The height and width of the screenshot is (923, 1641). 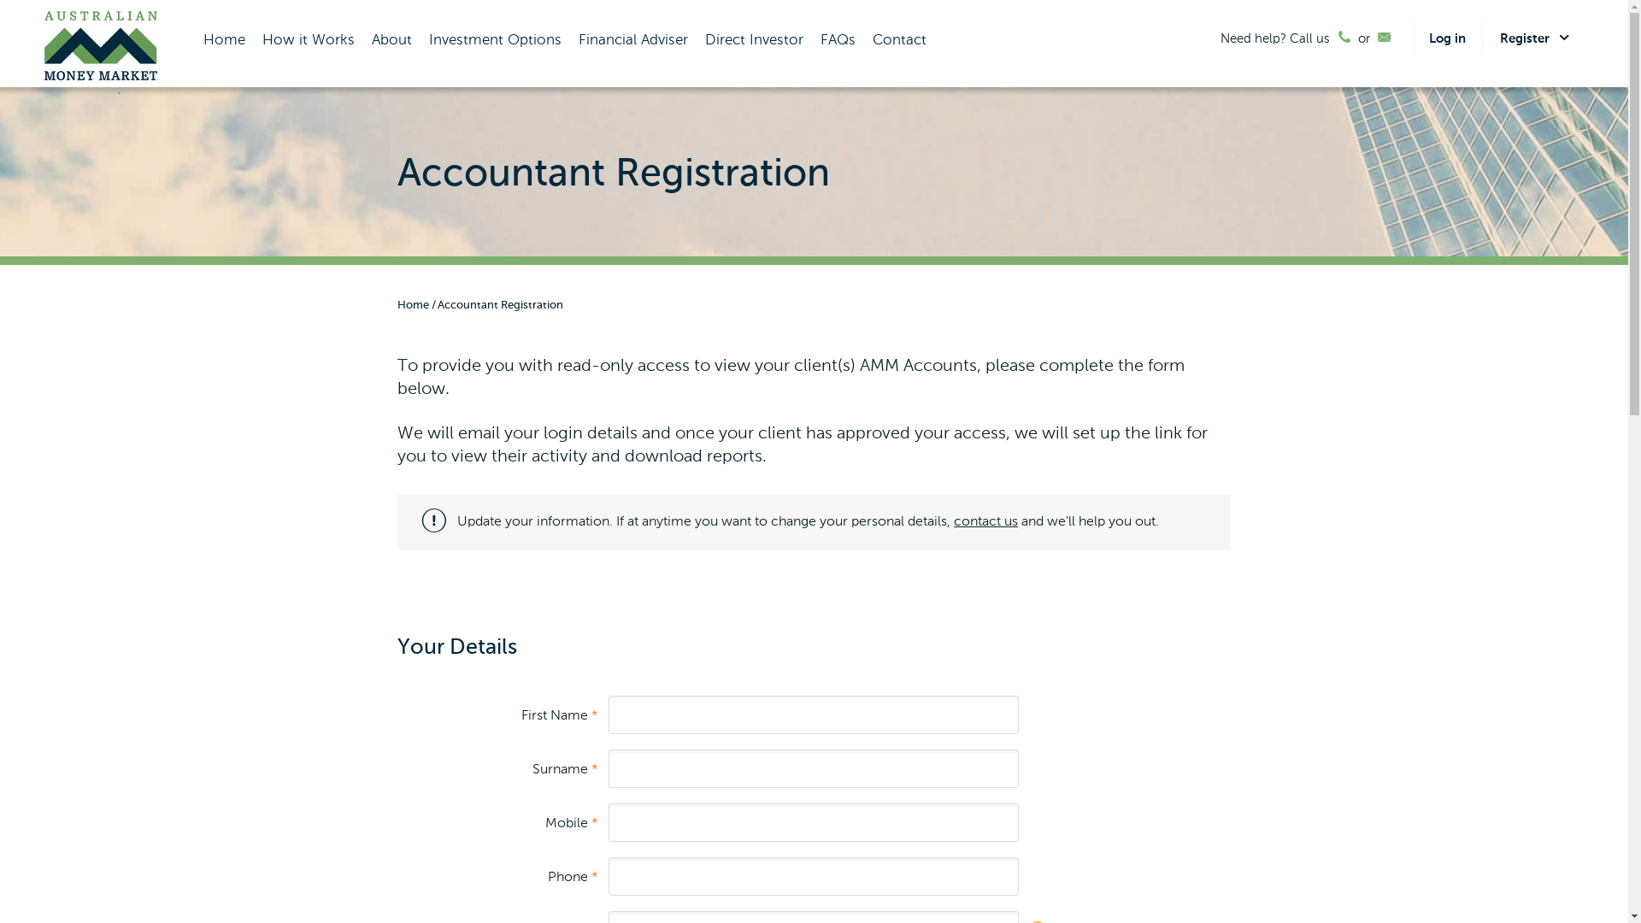 I want to click on FAQs, so click(x=838, y=41).